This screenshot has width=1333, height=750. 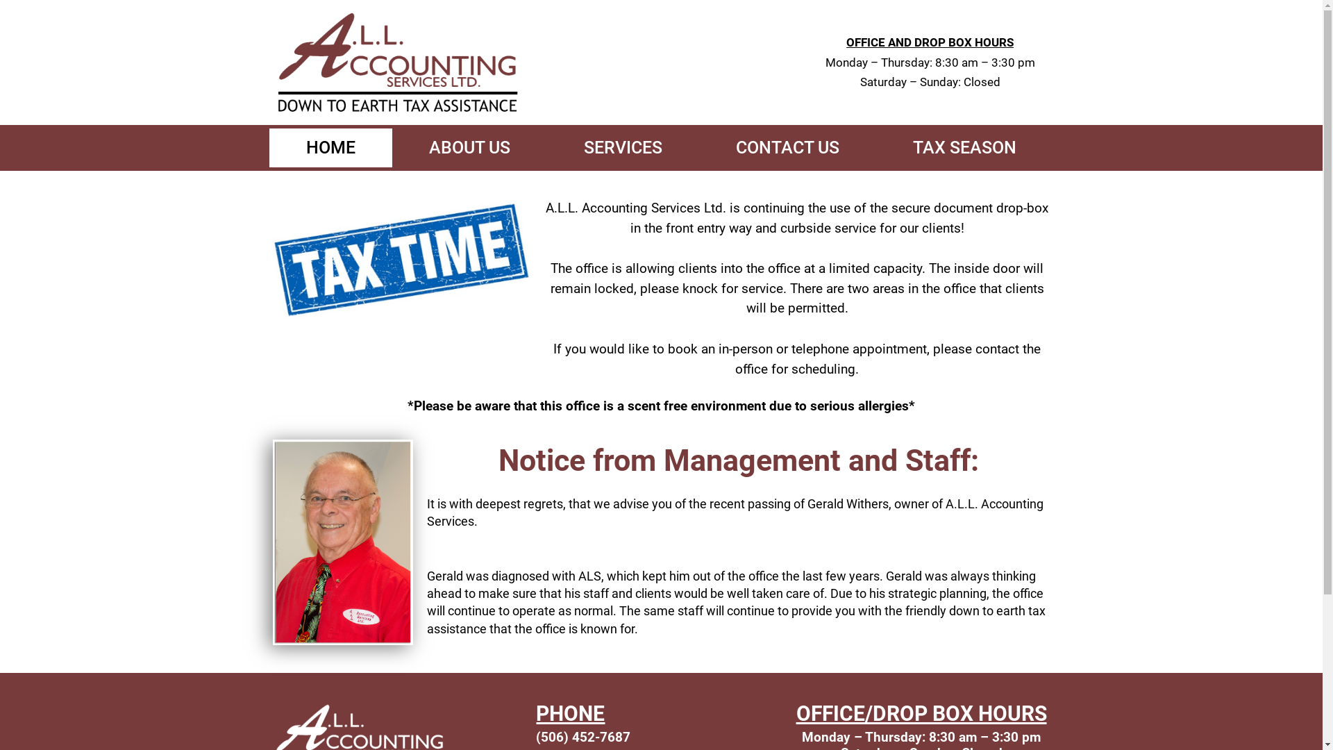 I want to click on (506) 452-7687, so click(x=583, y=737).